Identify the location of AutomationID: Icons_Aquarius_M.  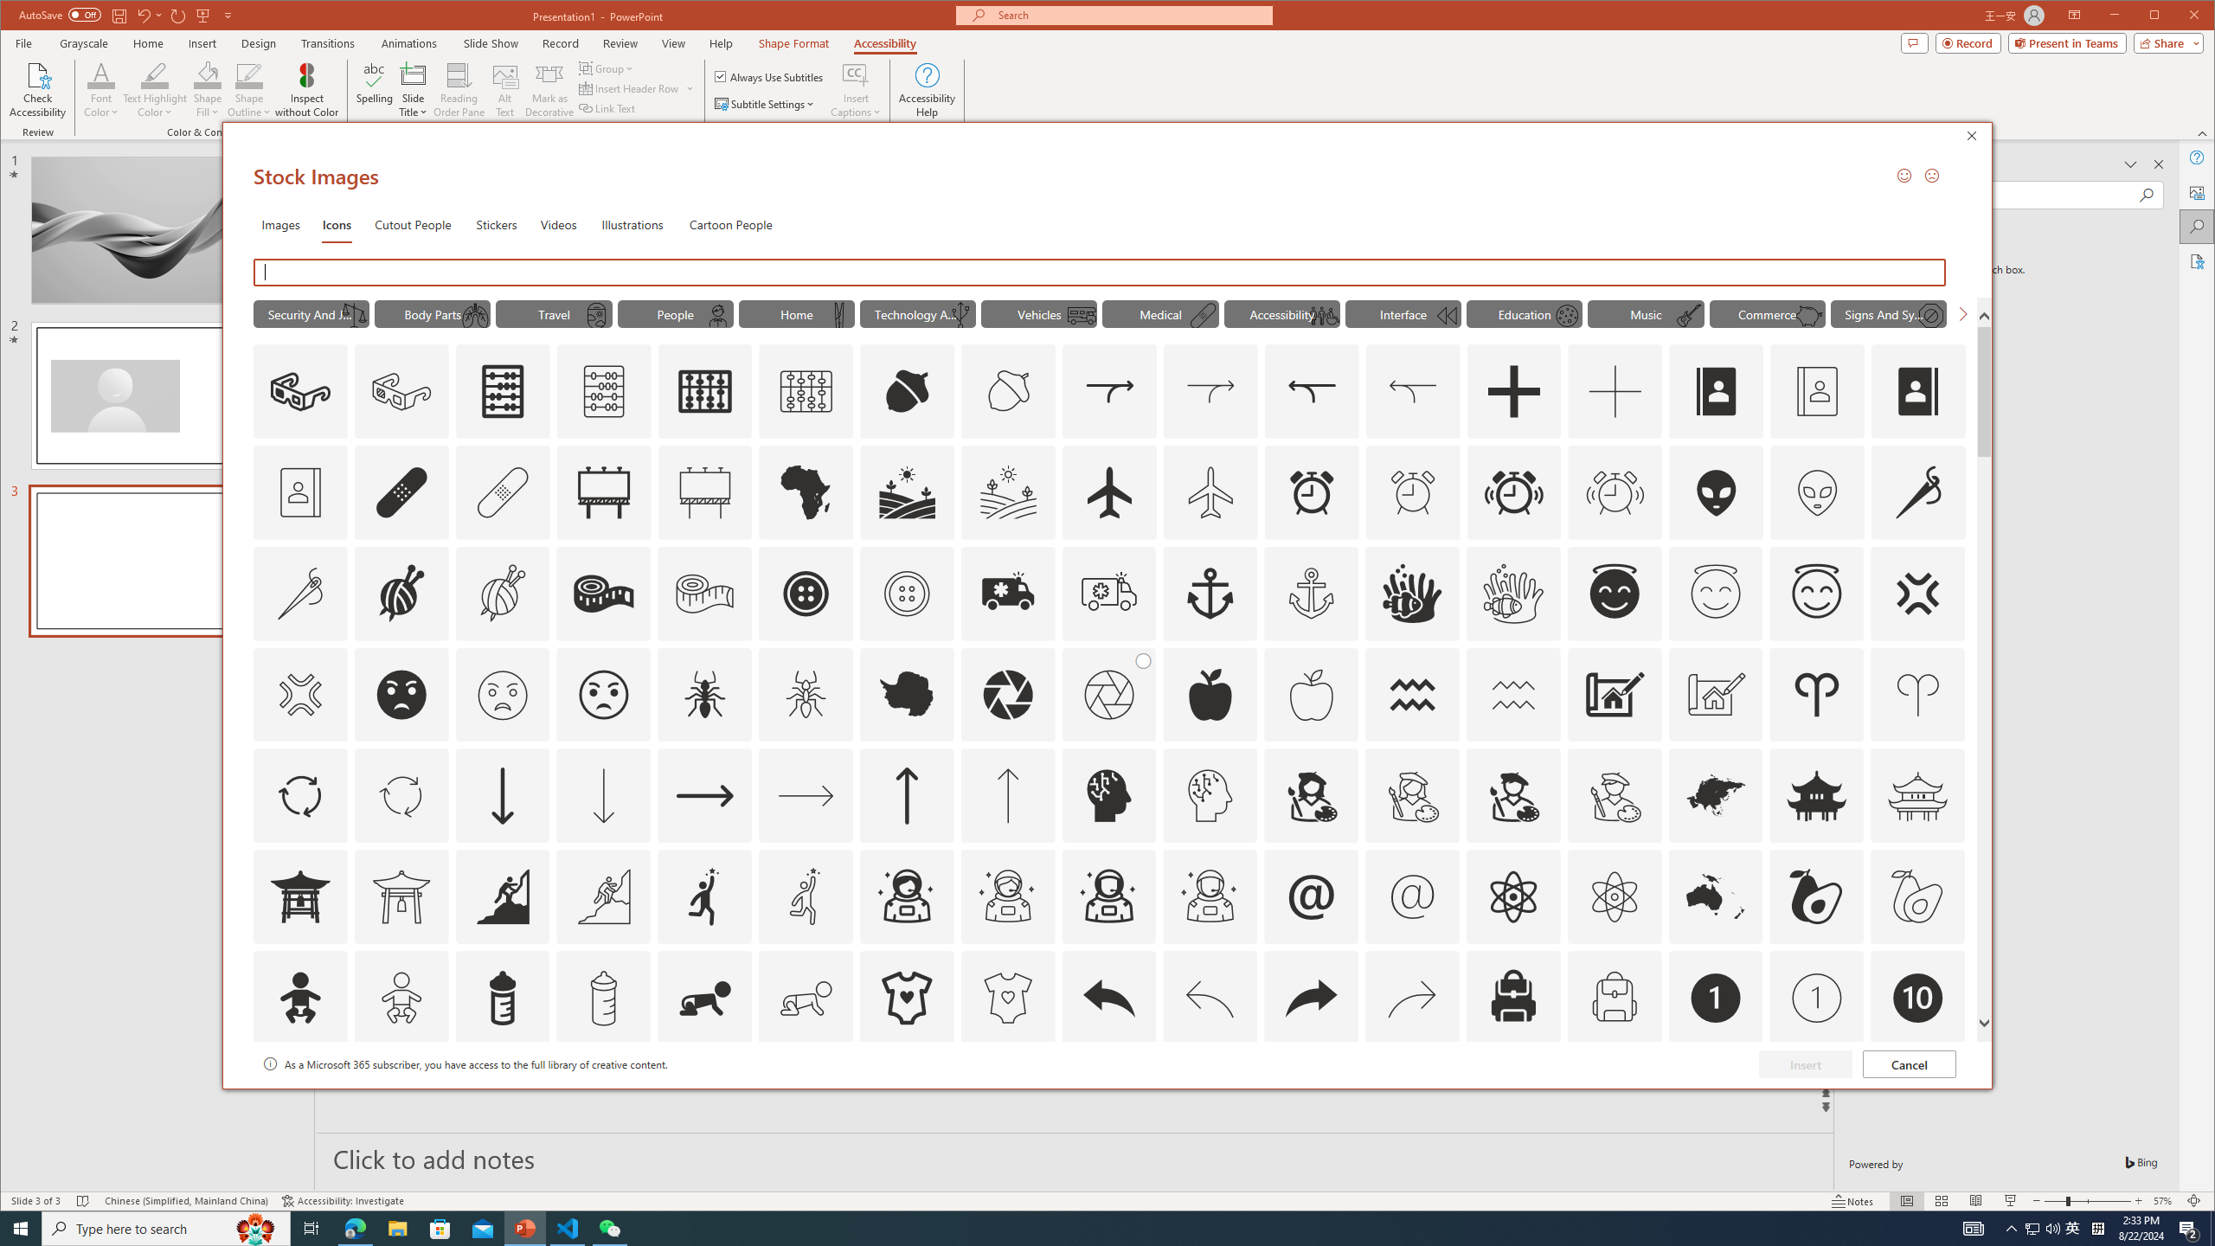
(1512, 695).